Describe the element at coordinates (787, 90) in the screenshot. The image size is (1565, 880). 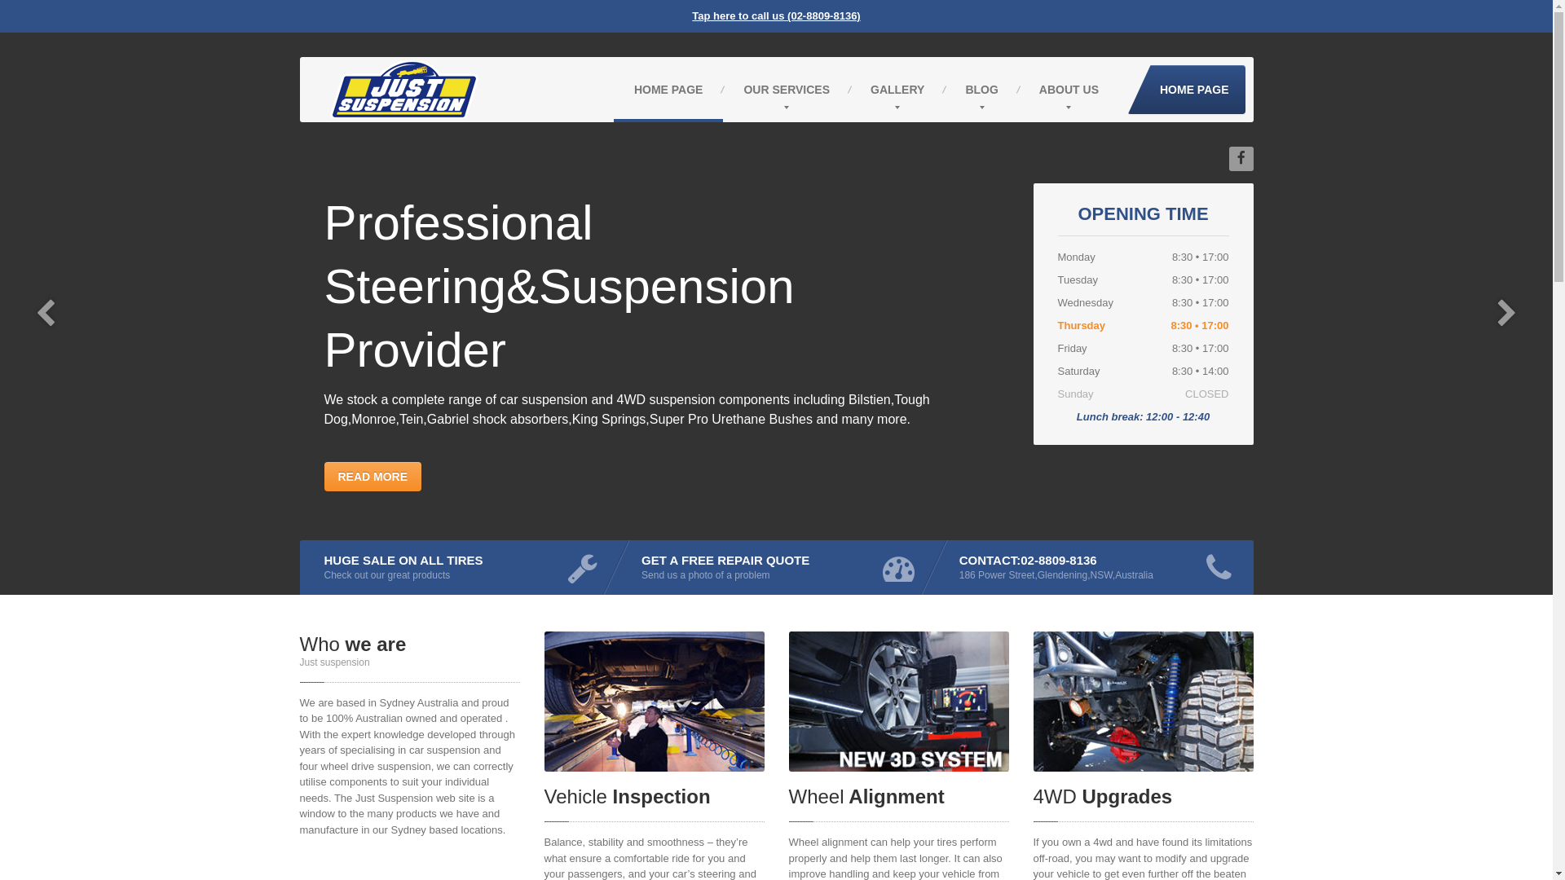
I see `OUR SERVICES` at that location.